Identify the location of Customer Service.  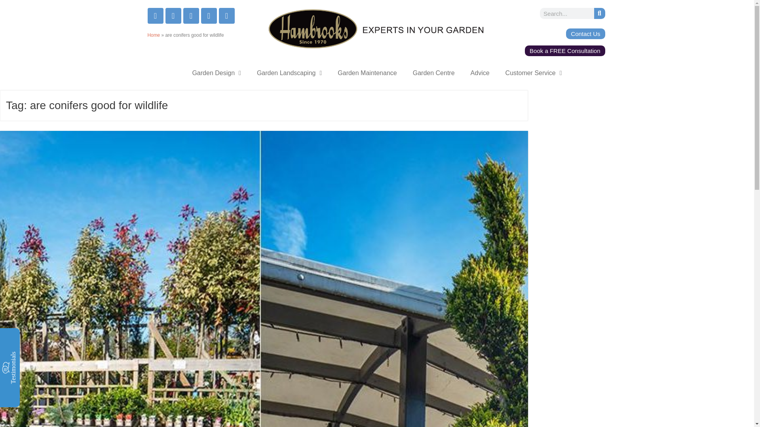
(534, 73).